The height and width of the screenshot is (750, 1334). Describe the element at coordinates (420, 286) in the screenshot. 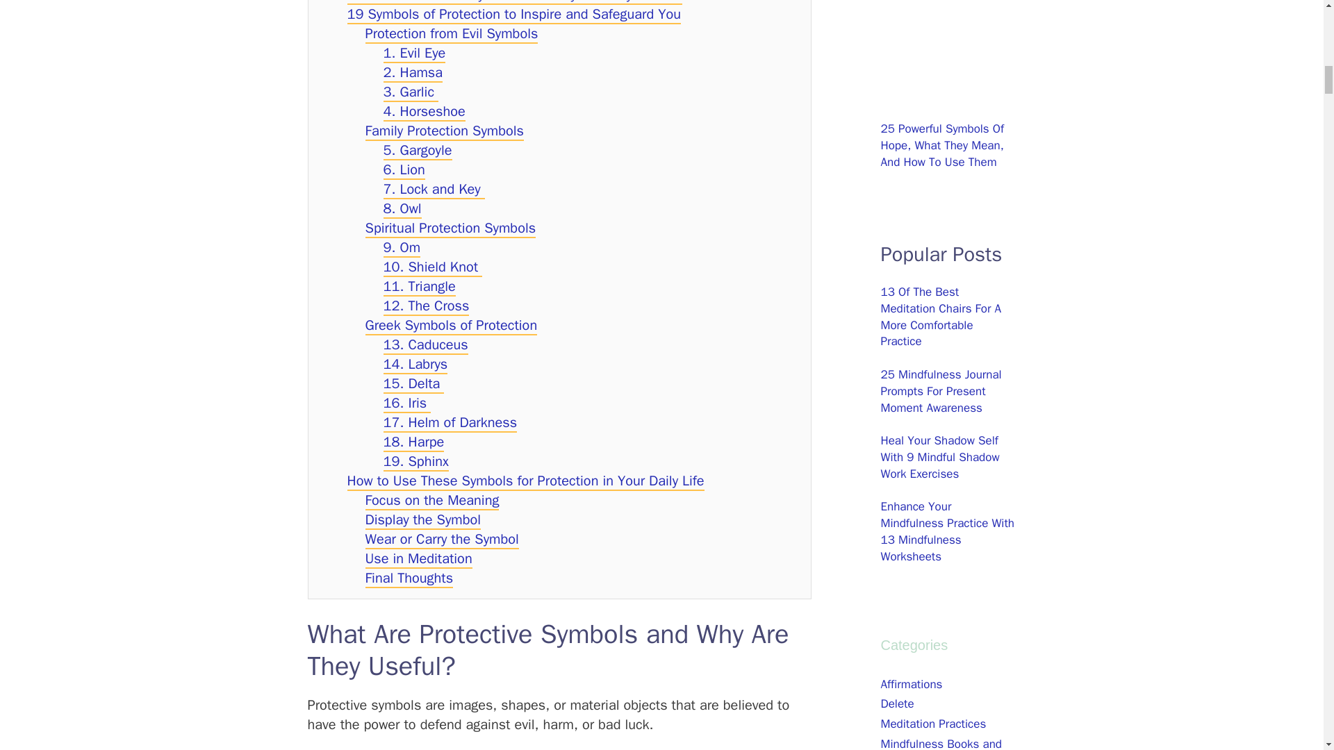

I see `11. Triangle` at that location.